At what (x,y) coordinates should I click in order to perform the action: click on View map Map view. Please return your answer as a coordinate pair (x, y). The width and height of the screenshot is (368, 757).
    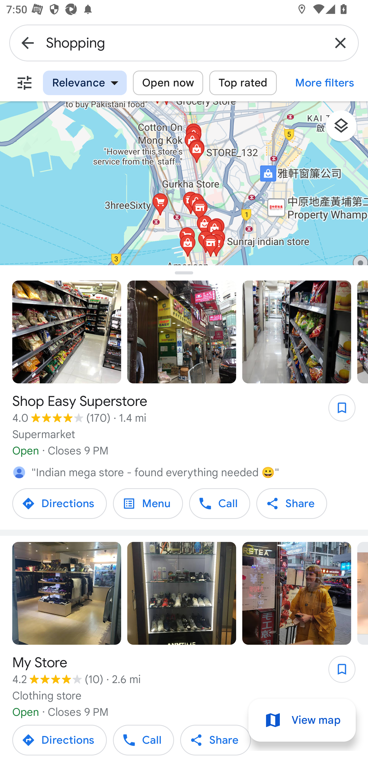
    Looking at the image, I should click on (302, 720).